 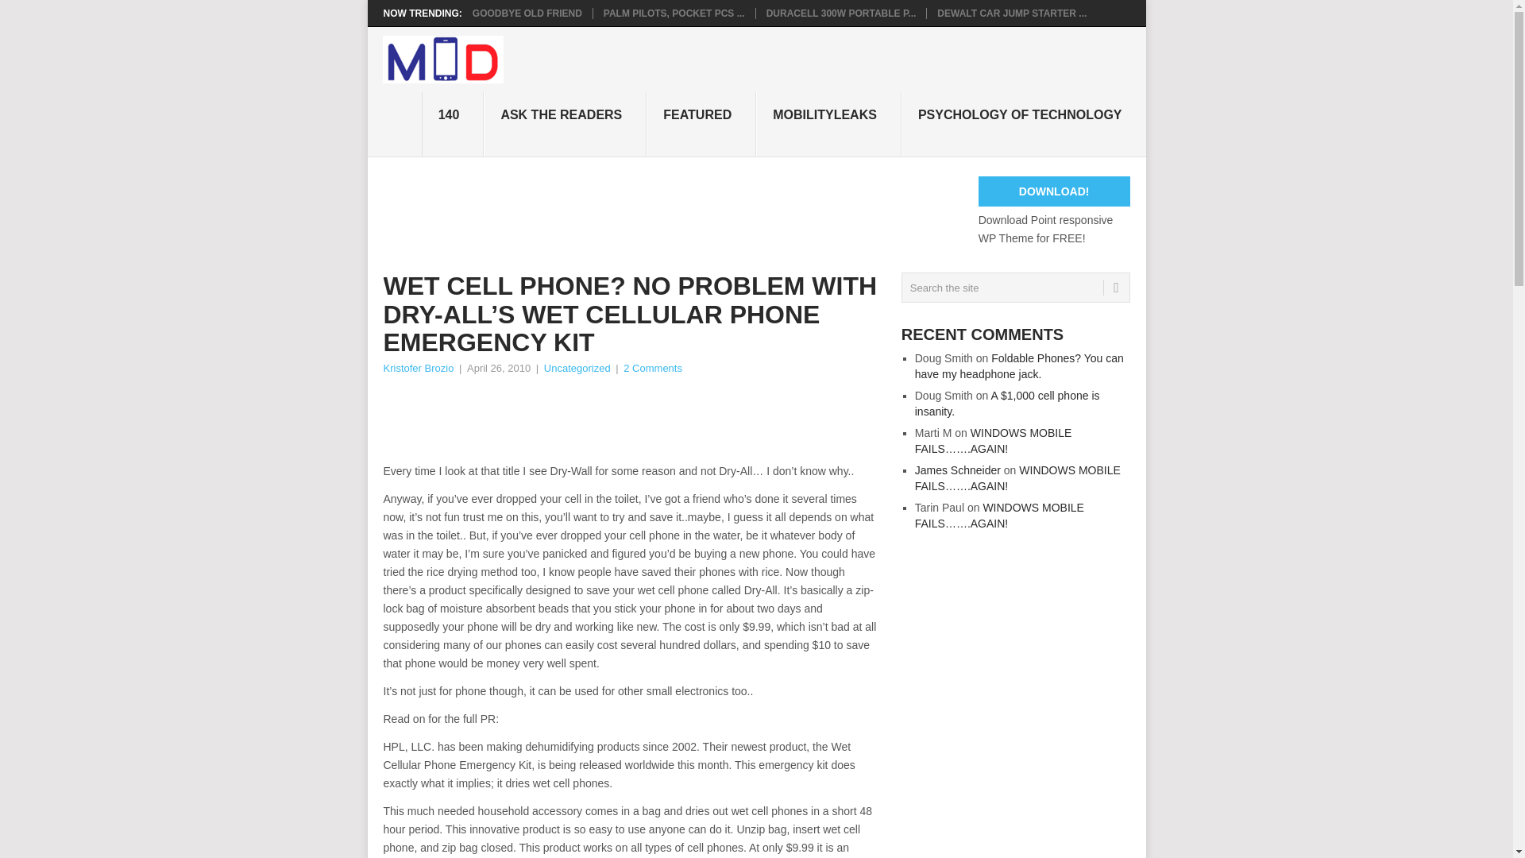 What do you see at coordinates (701, 124) in the screenshot?
I see `FEATURED` at bounding box center [701, 124].